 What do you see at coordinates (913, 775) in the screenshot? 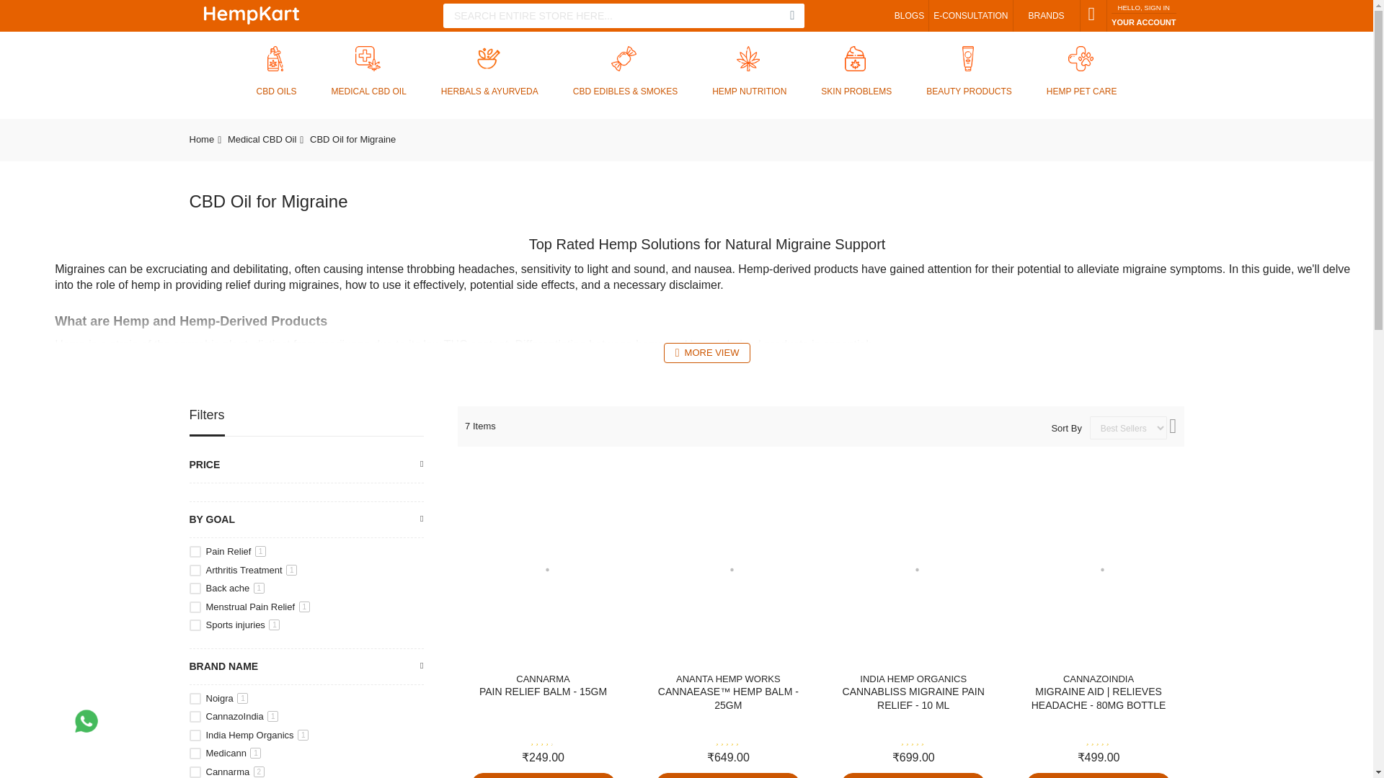
I see `Add to Cart` at bounding box center [913, 775].